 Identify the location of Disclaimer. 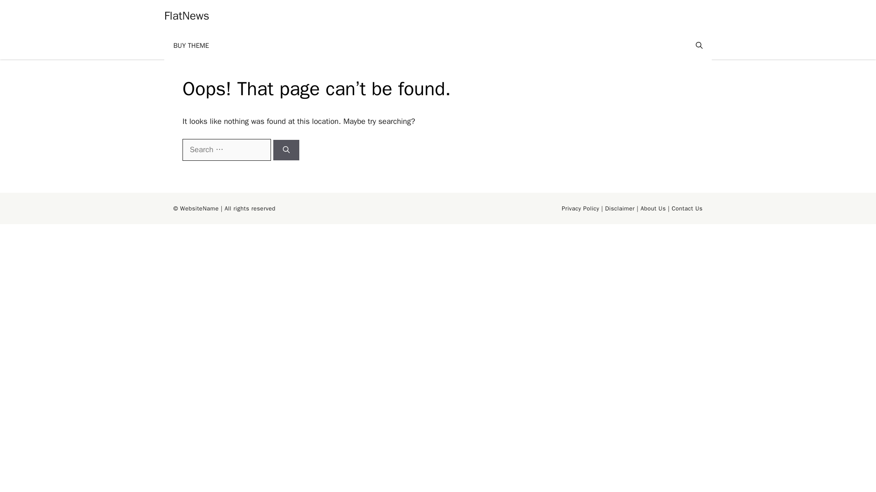
(620, 208).